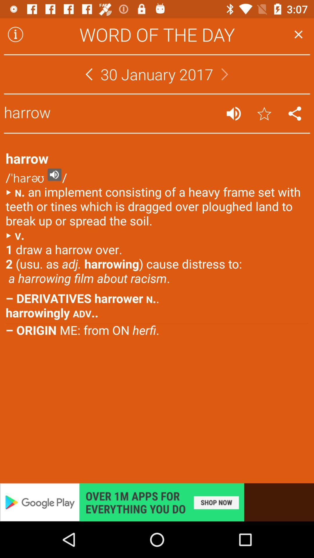  I want to click on view caution, so click(15, 34).